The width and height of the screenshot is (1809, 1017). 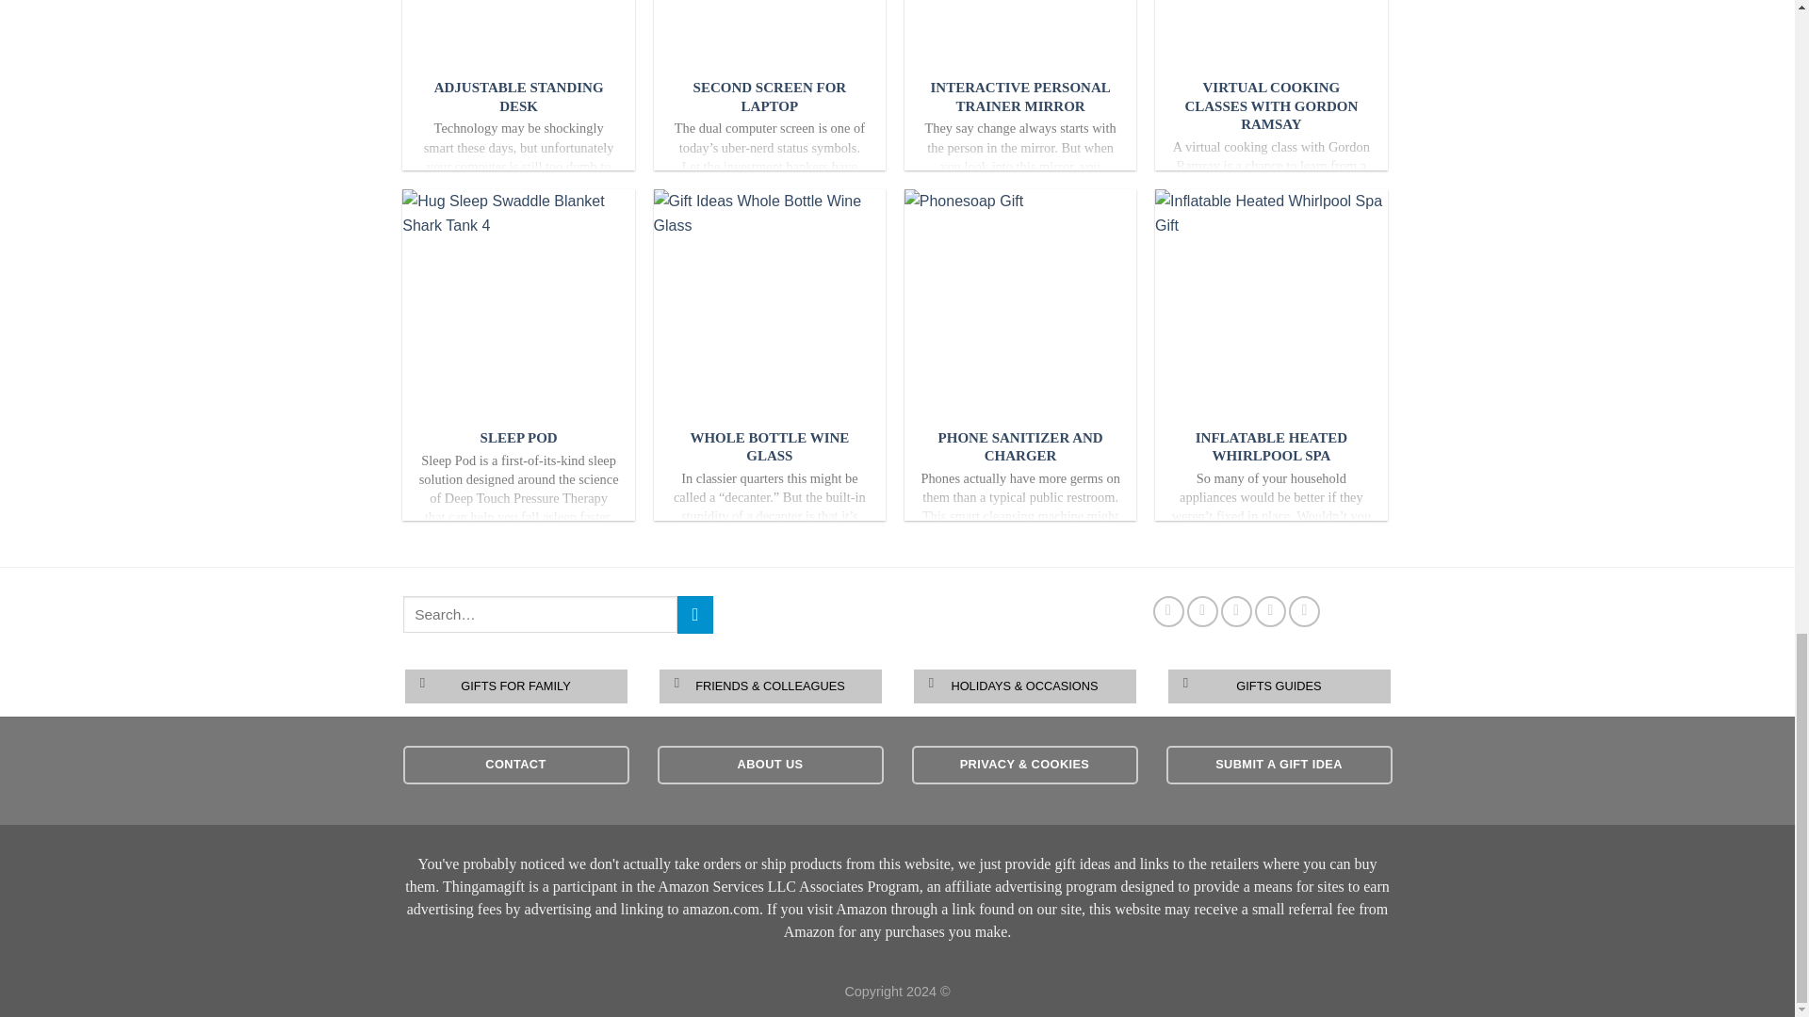 What do you see at coordinates (1270, 611) in the screenshot?
I see `Pin on Pinterest` at bounding box center [1270, 611].